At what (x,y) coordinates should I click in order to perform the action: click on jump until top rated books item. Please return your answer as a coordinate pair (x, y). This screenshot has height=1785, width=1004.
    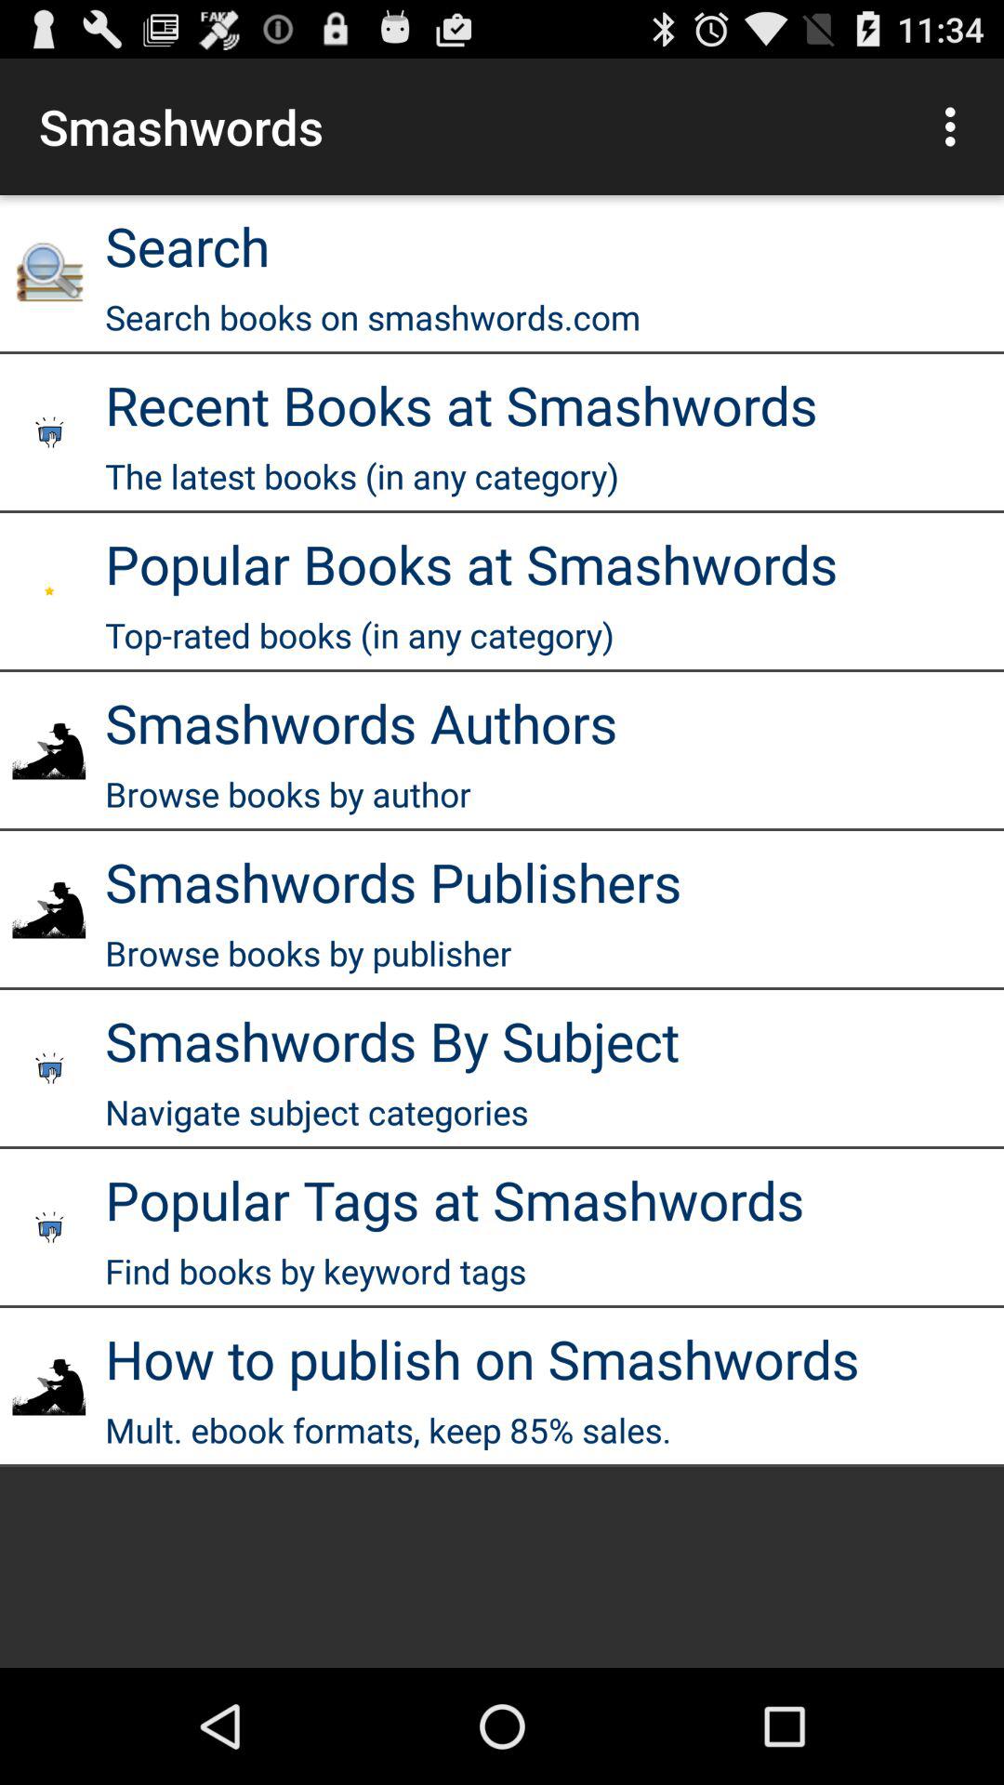
    Looking at the image, I should click on (359, 635).